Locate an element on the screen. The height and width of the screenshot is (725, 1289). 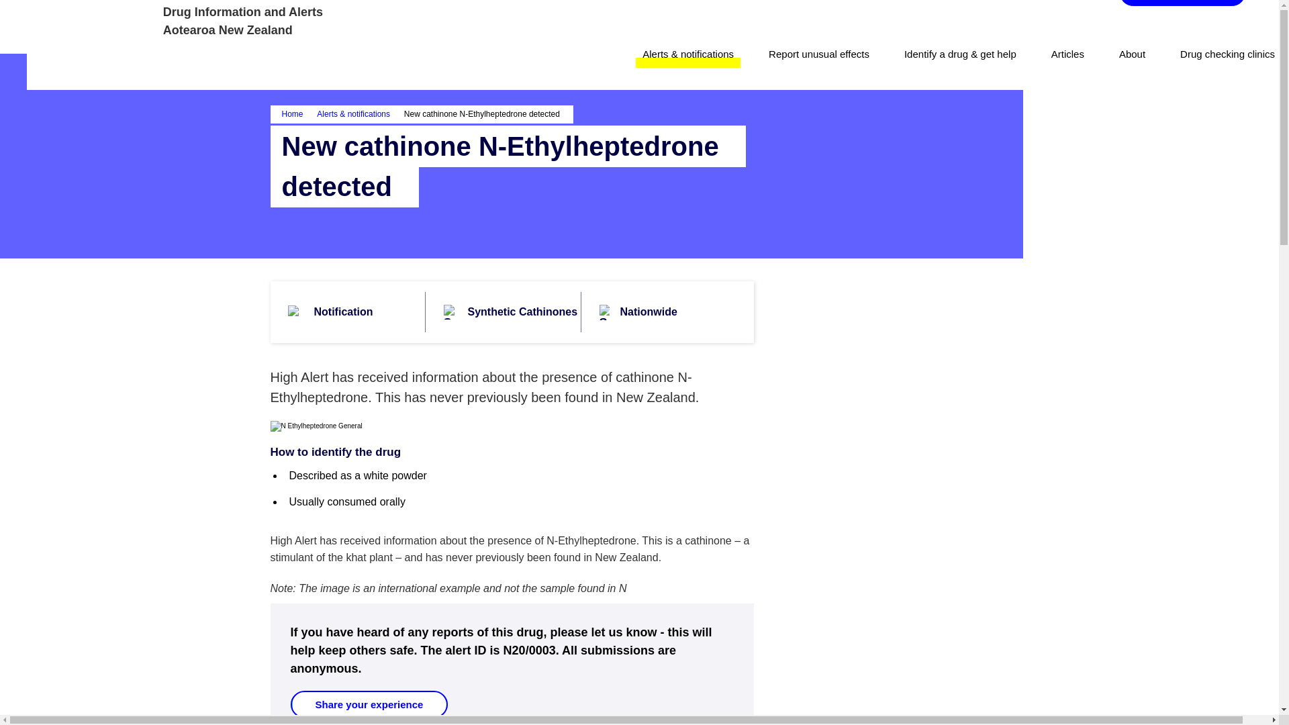
Home is located at coordinates (299, 114).